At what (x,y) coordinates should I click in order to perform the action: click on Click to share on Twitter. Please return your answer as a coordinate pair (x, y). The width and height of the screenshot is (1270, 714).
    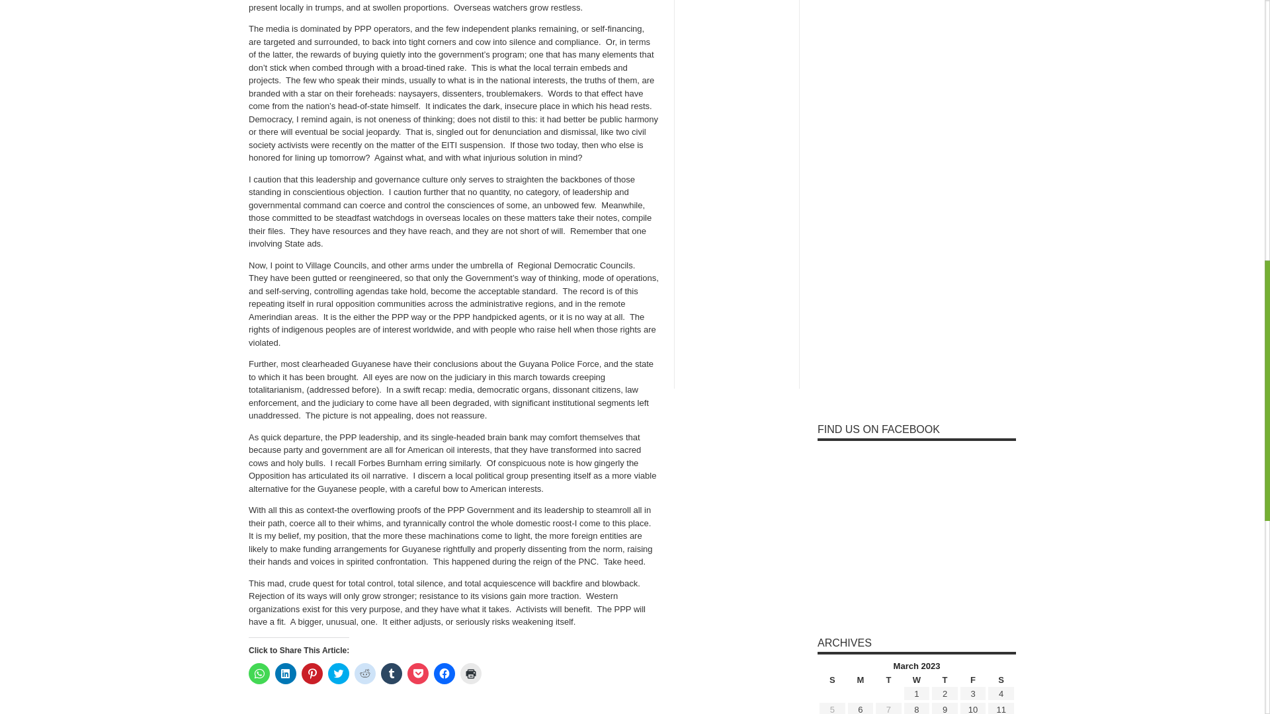
    Looking at the image, I should click on (339, 673).